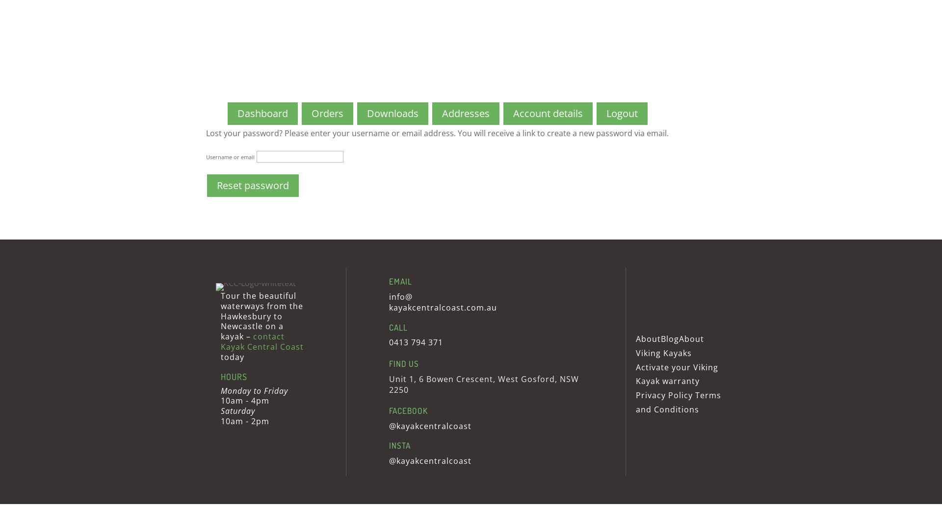 Image resolution: width=942 pixels, height=529 pixels. Describe the element at coordinates (400, 446) in the screenshot. I see `INSTA` at that location.